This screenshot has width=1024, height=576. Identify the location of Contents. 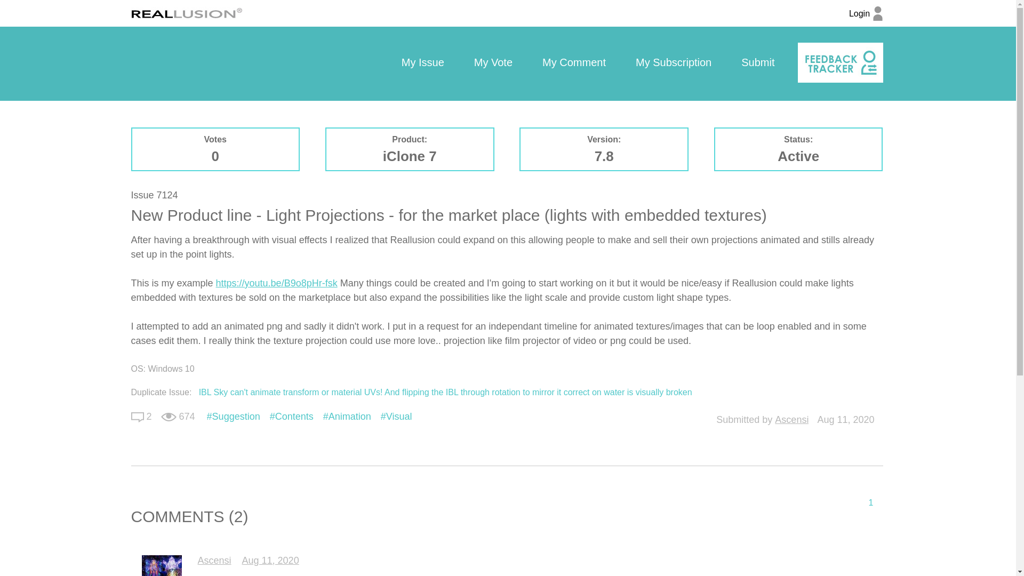
(291, 416).